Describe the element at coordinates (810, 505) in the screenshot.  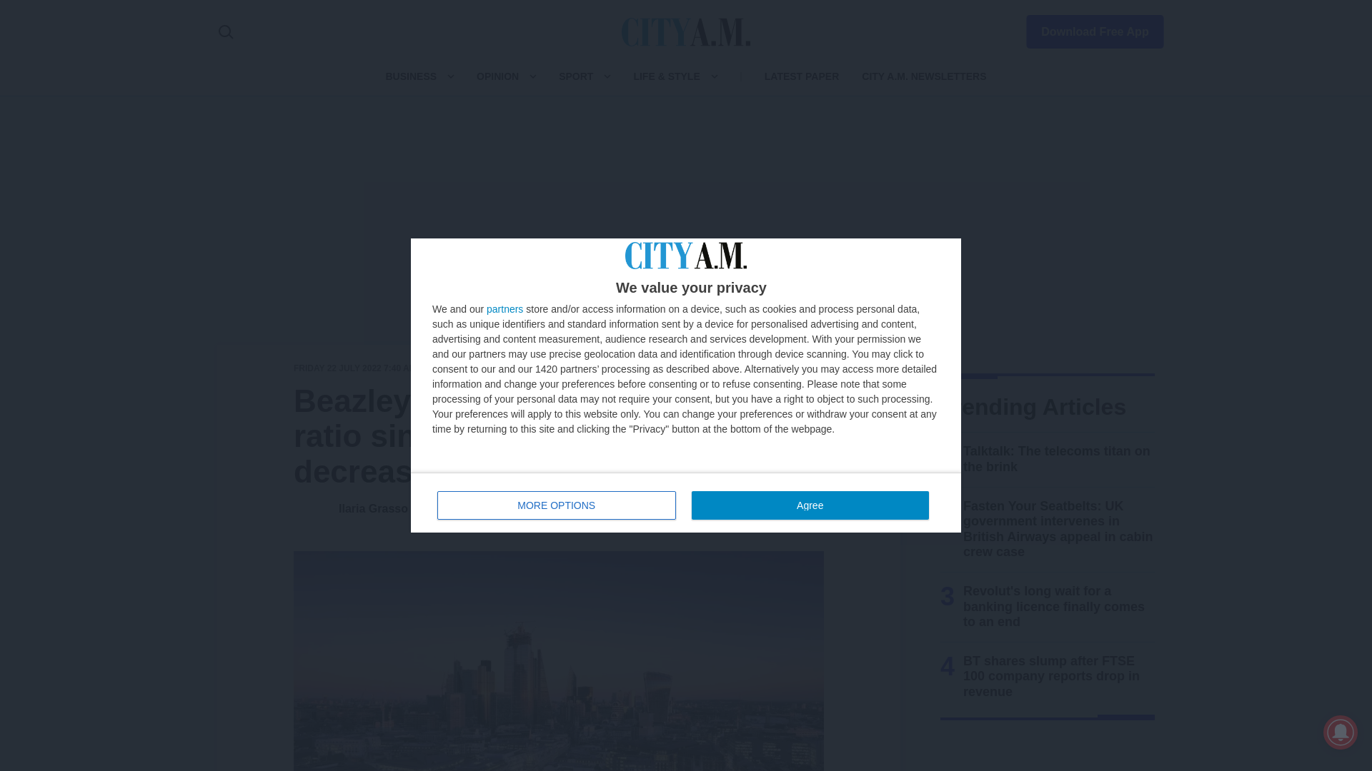
I see `Download Free App` at that location.